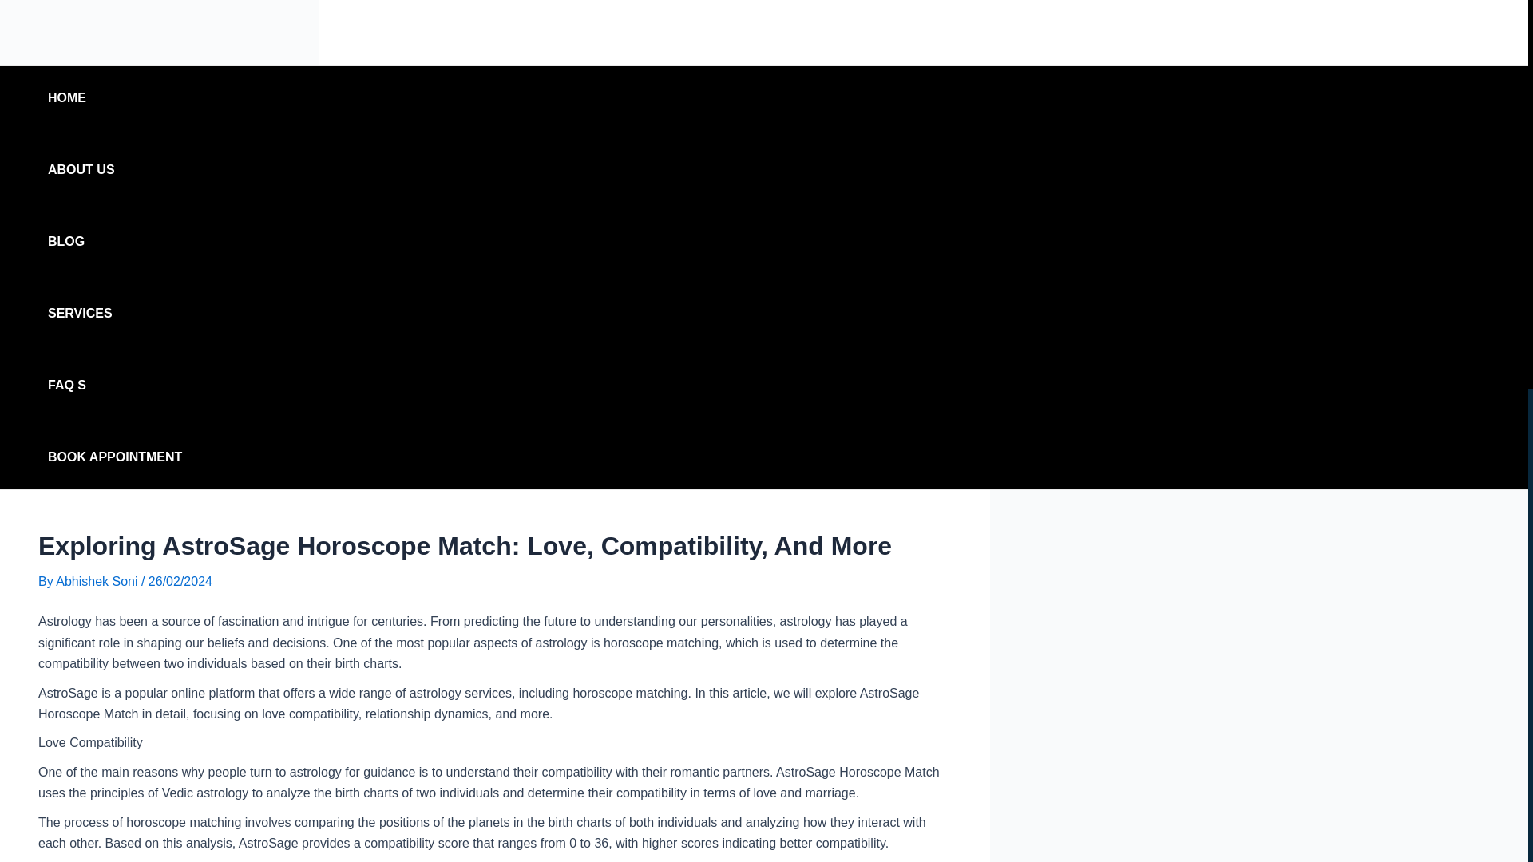  Describe the element at coordinates (97, 581) in the screenshot. I see `Abhishek Soni` at that location.